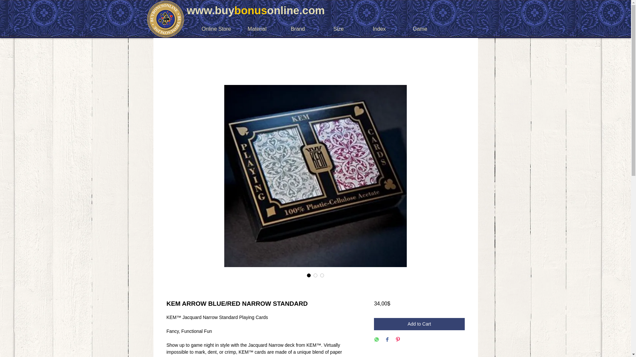  Describe the element at coordinates (298, 29) in the screenshot. I see `Brand` at that location.